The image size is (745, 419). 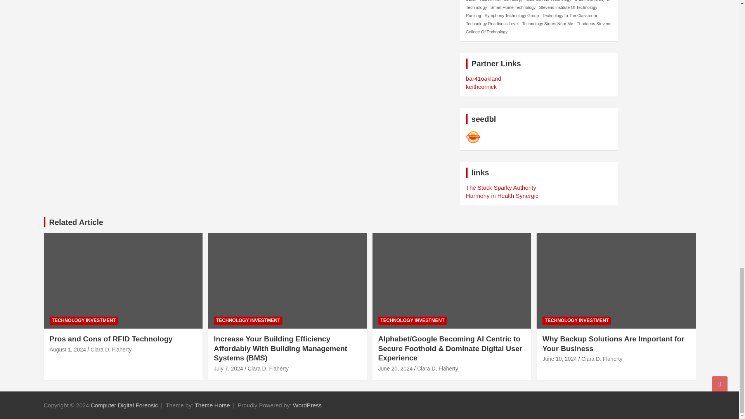 What do you see at coordinates (560, 358) in the screenshot?
I see `Why Backup Solutions Are Important for Your Business` at bounding box center [560, 358].